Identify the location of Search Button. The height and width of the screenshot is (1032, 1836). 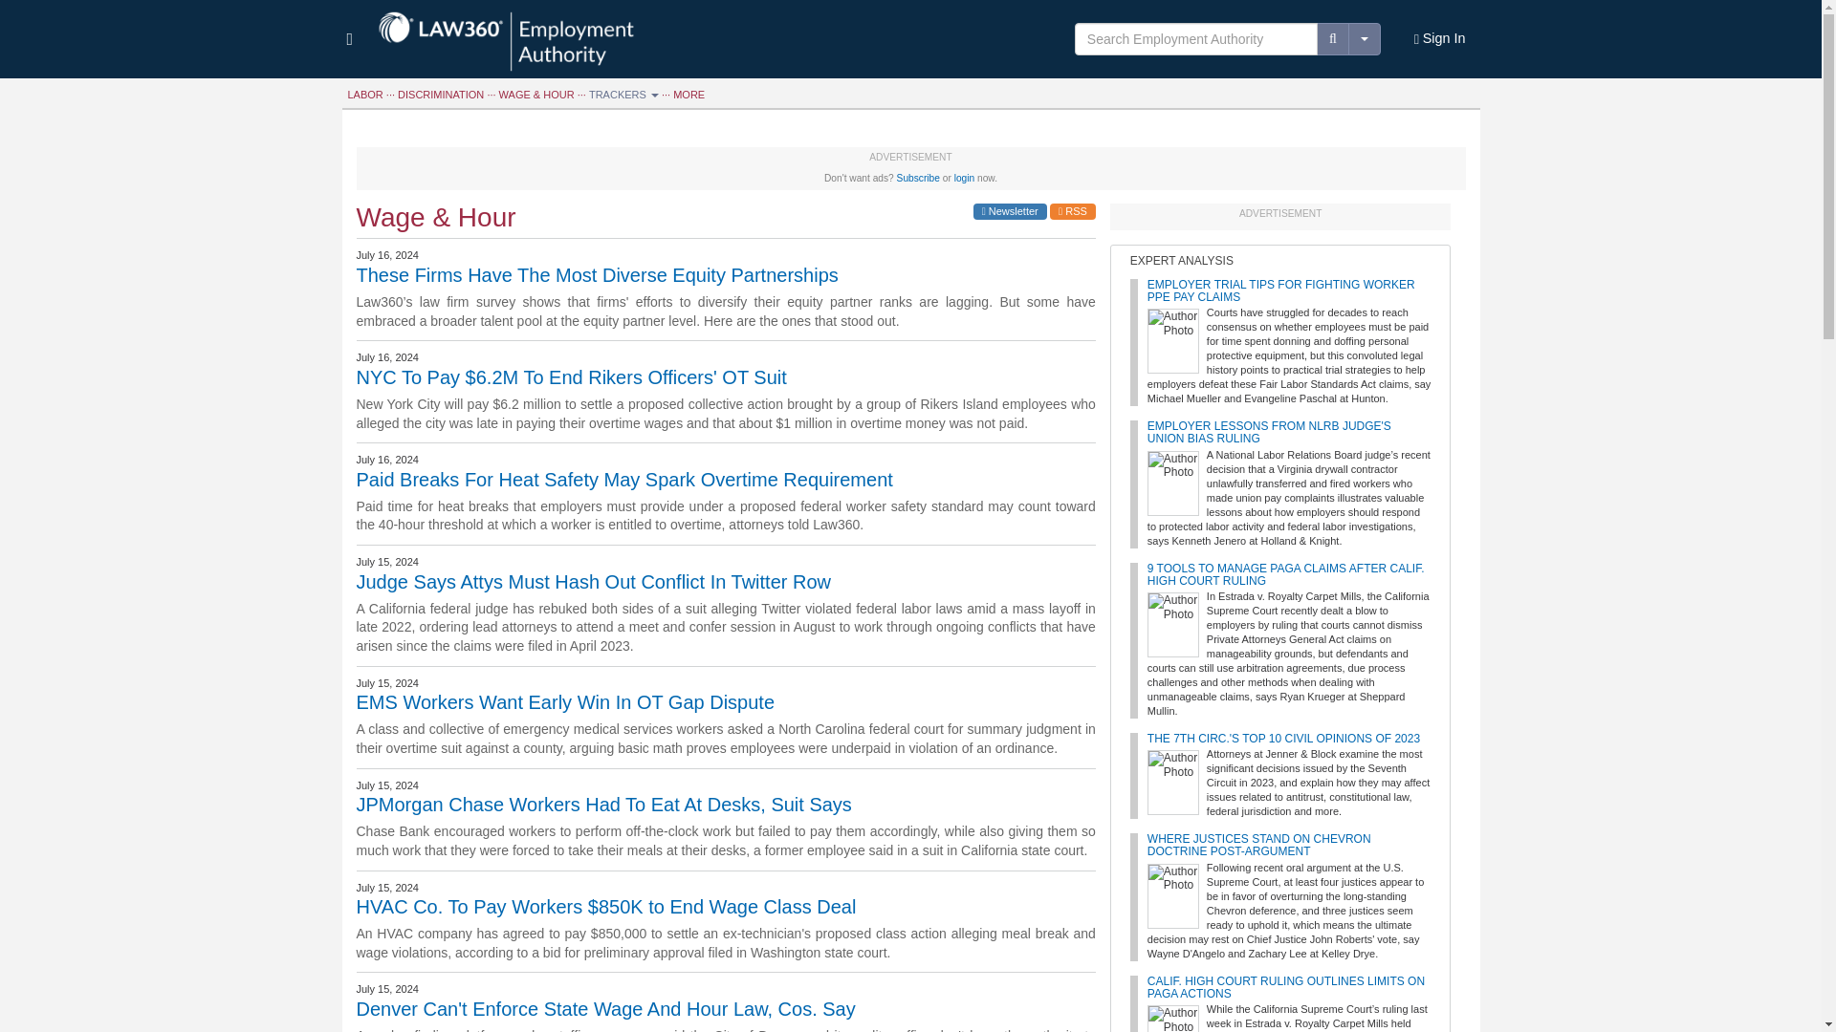
(1333, 38).